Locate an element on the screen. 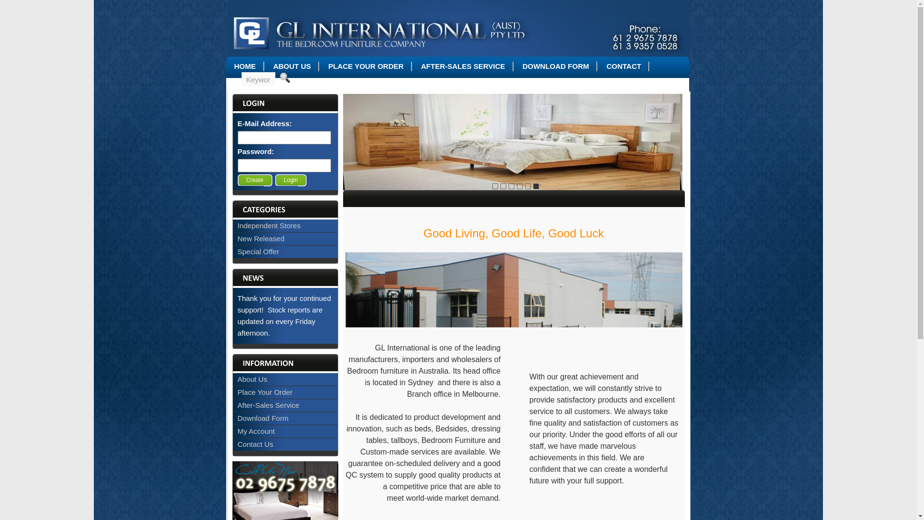 The height and width of the screenshot is (520, 924). AFTER-SALES SERVICE is located at coordinates (463, 66).